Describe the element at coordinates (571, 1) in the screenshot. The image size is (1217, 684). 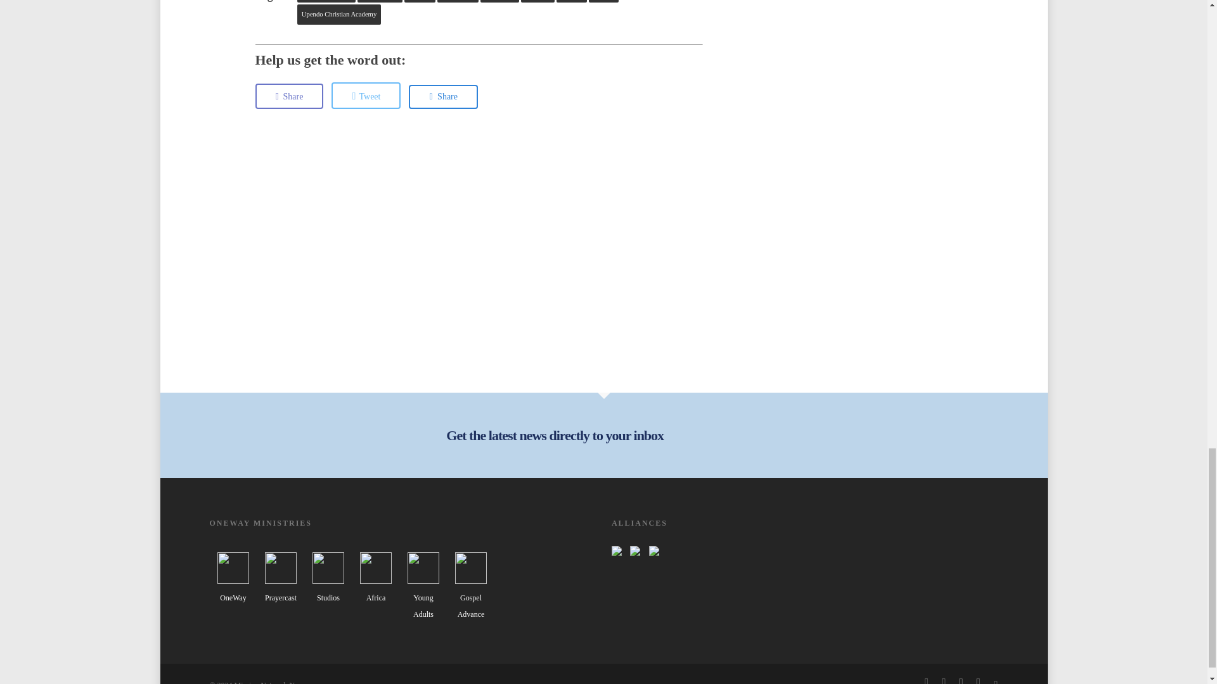
I see `Schools` at that location.